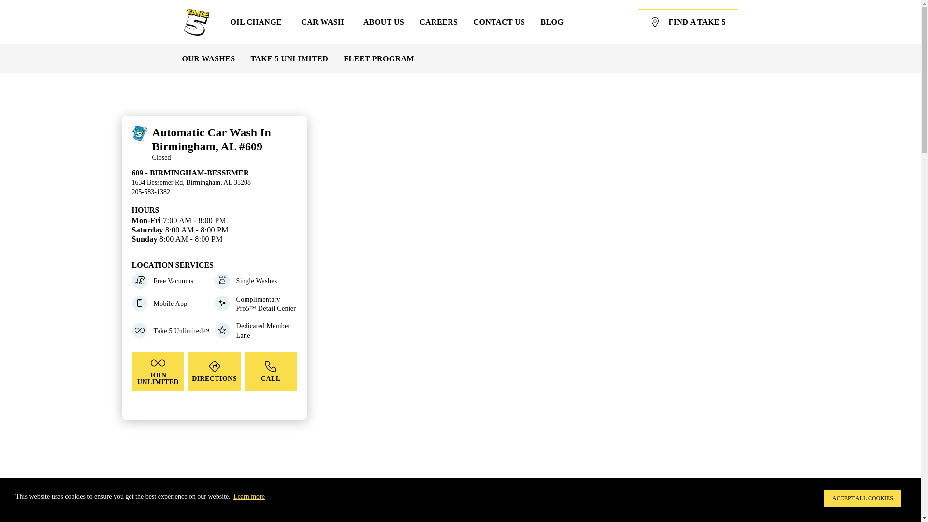  Describe the element at coordinates (551, 22) in the screenshot. I see `BLOG` at that location.